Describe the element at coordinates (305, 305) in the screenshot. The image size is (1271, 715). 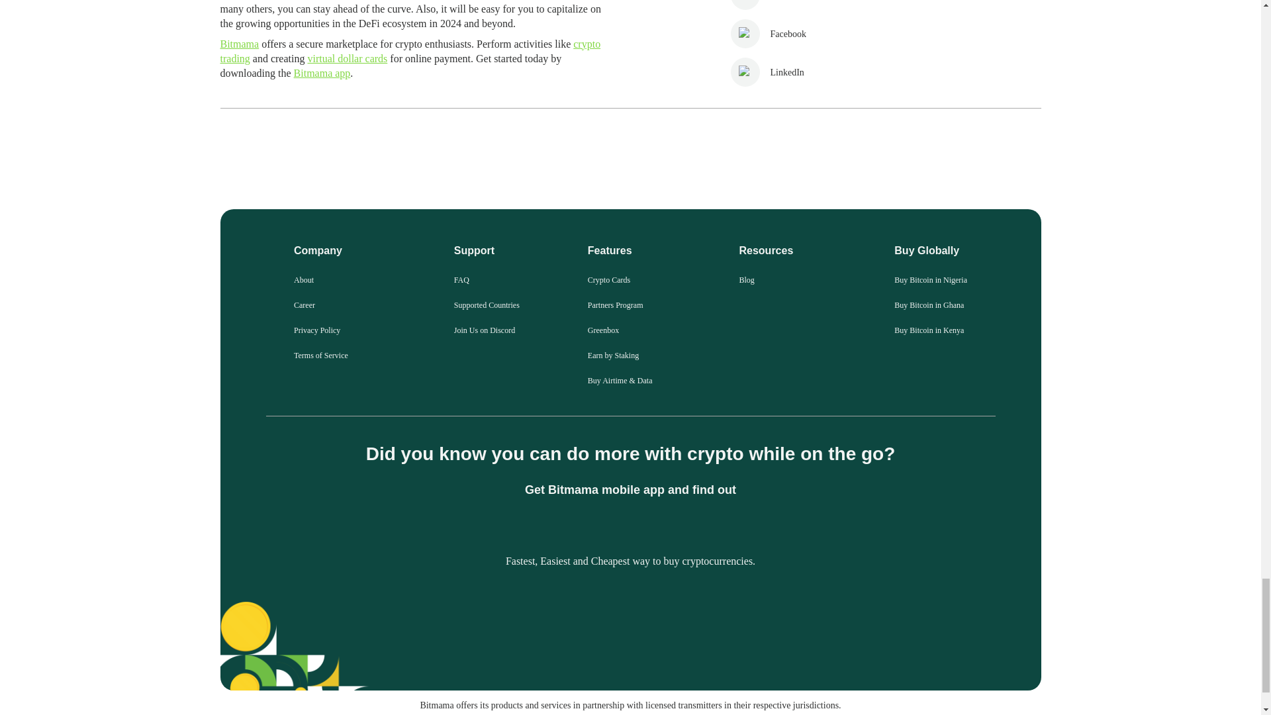
I see `Career` at that location.